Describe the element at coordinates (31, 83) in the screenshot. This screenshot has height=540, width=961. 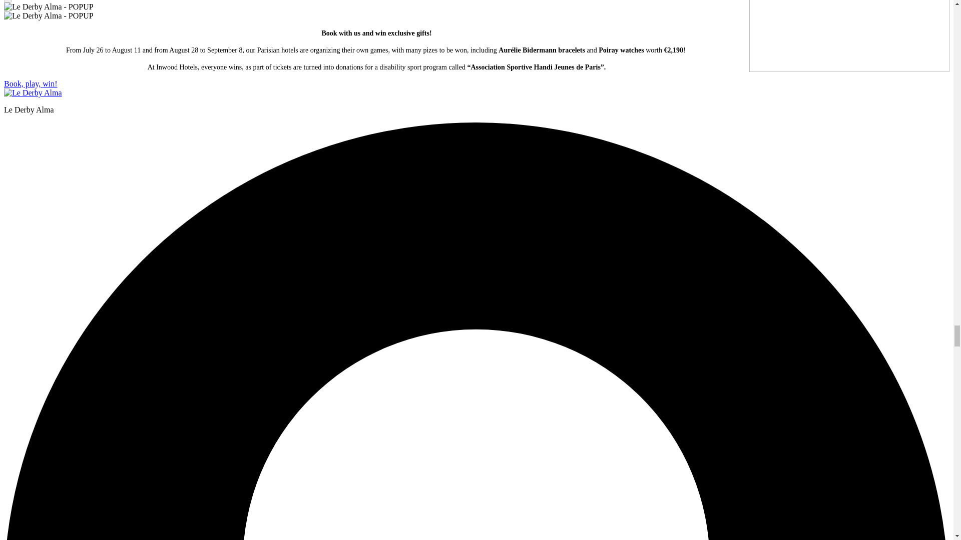
I see `Book, play, win!` at that location.